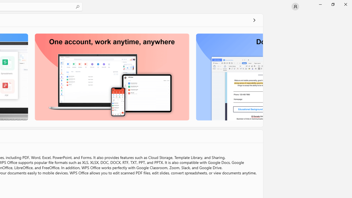 This screenshot has width=352, height=198. What do you see at coordinates (254, 20) in the screenshot?
I see `See all` at bounding box center [254, 20].